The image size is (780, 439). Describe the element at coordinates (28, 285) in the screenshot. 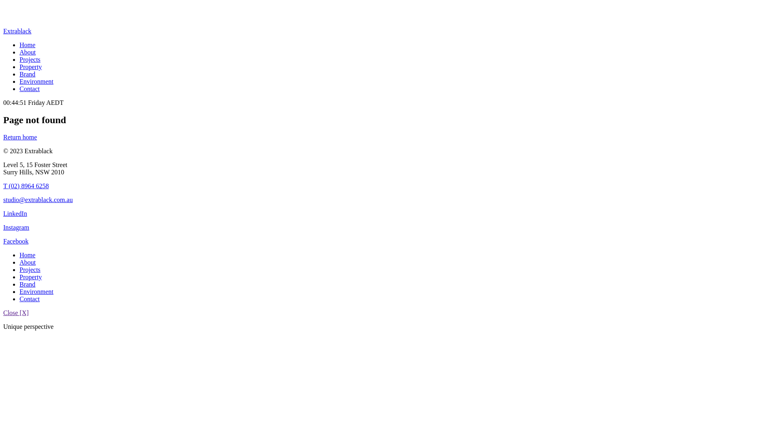

I see `Brand` at that location.